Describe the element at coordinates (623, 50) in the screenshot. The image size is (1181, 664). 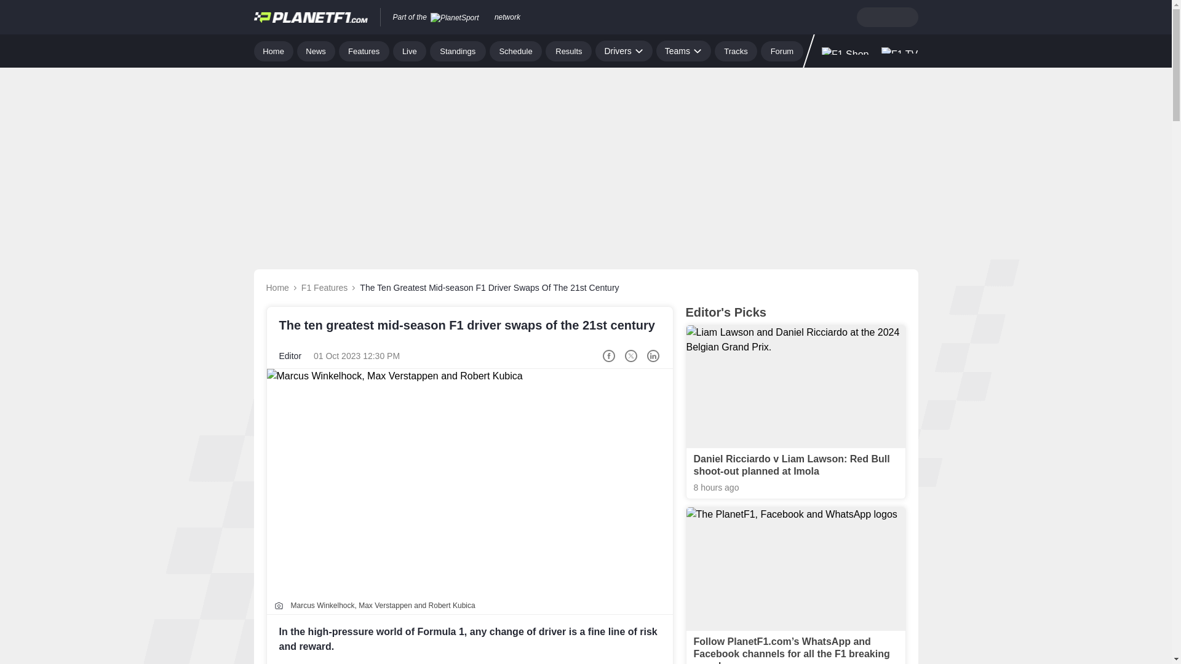
I see `Drivers` at that location.